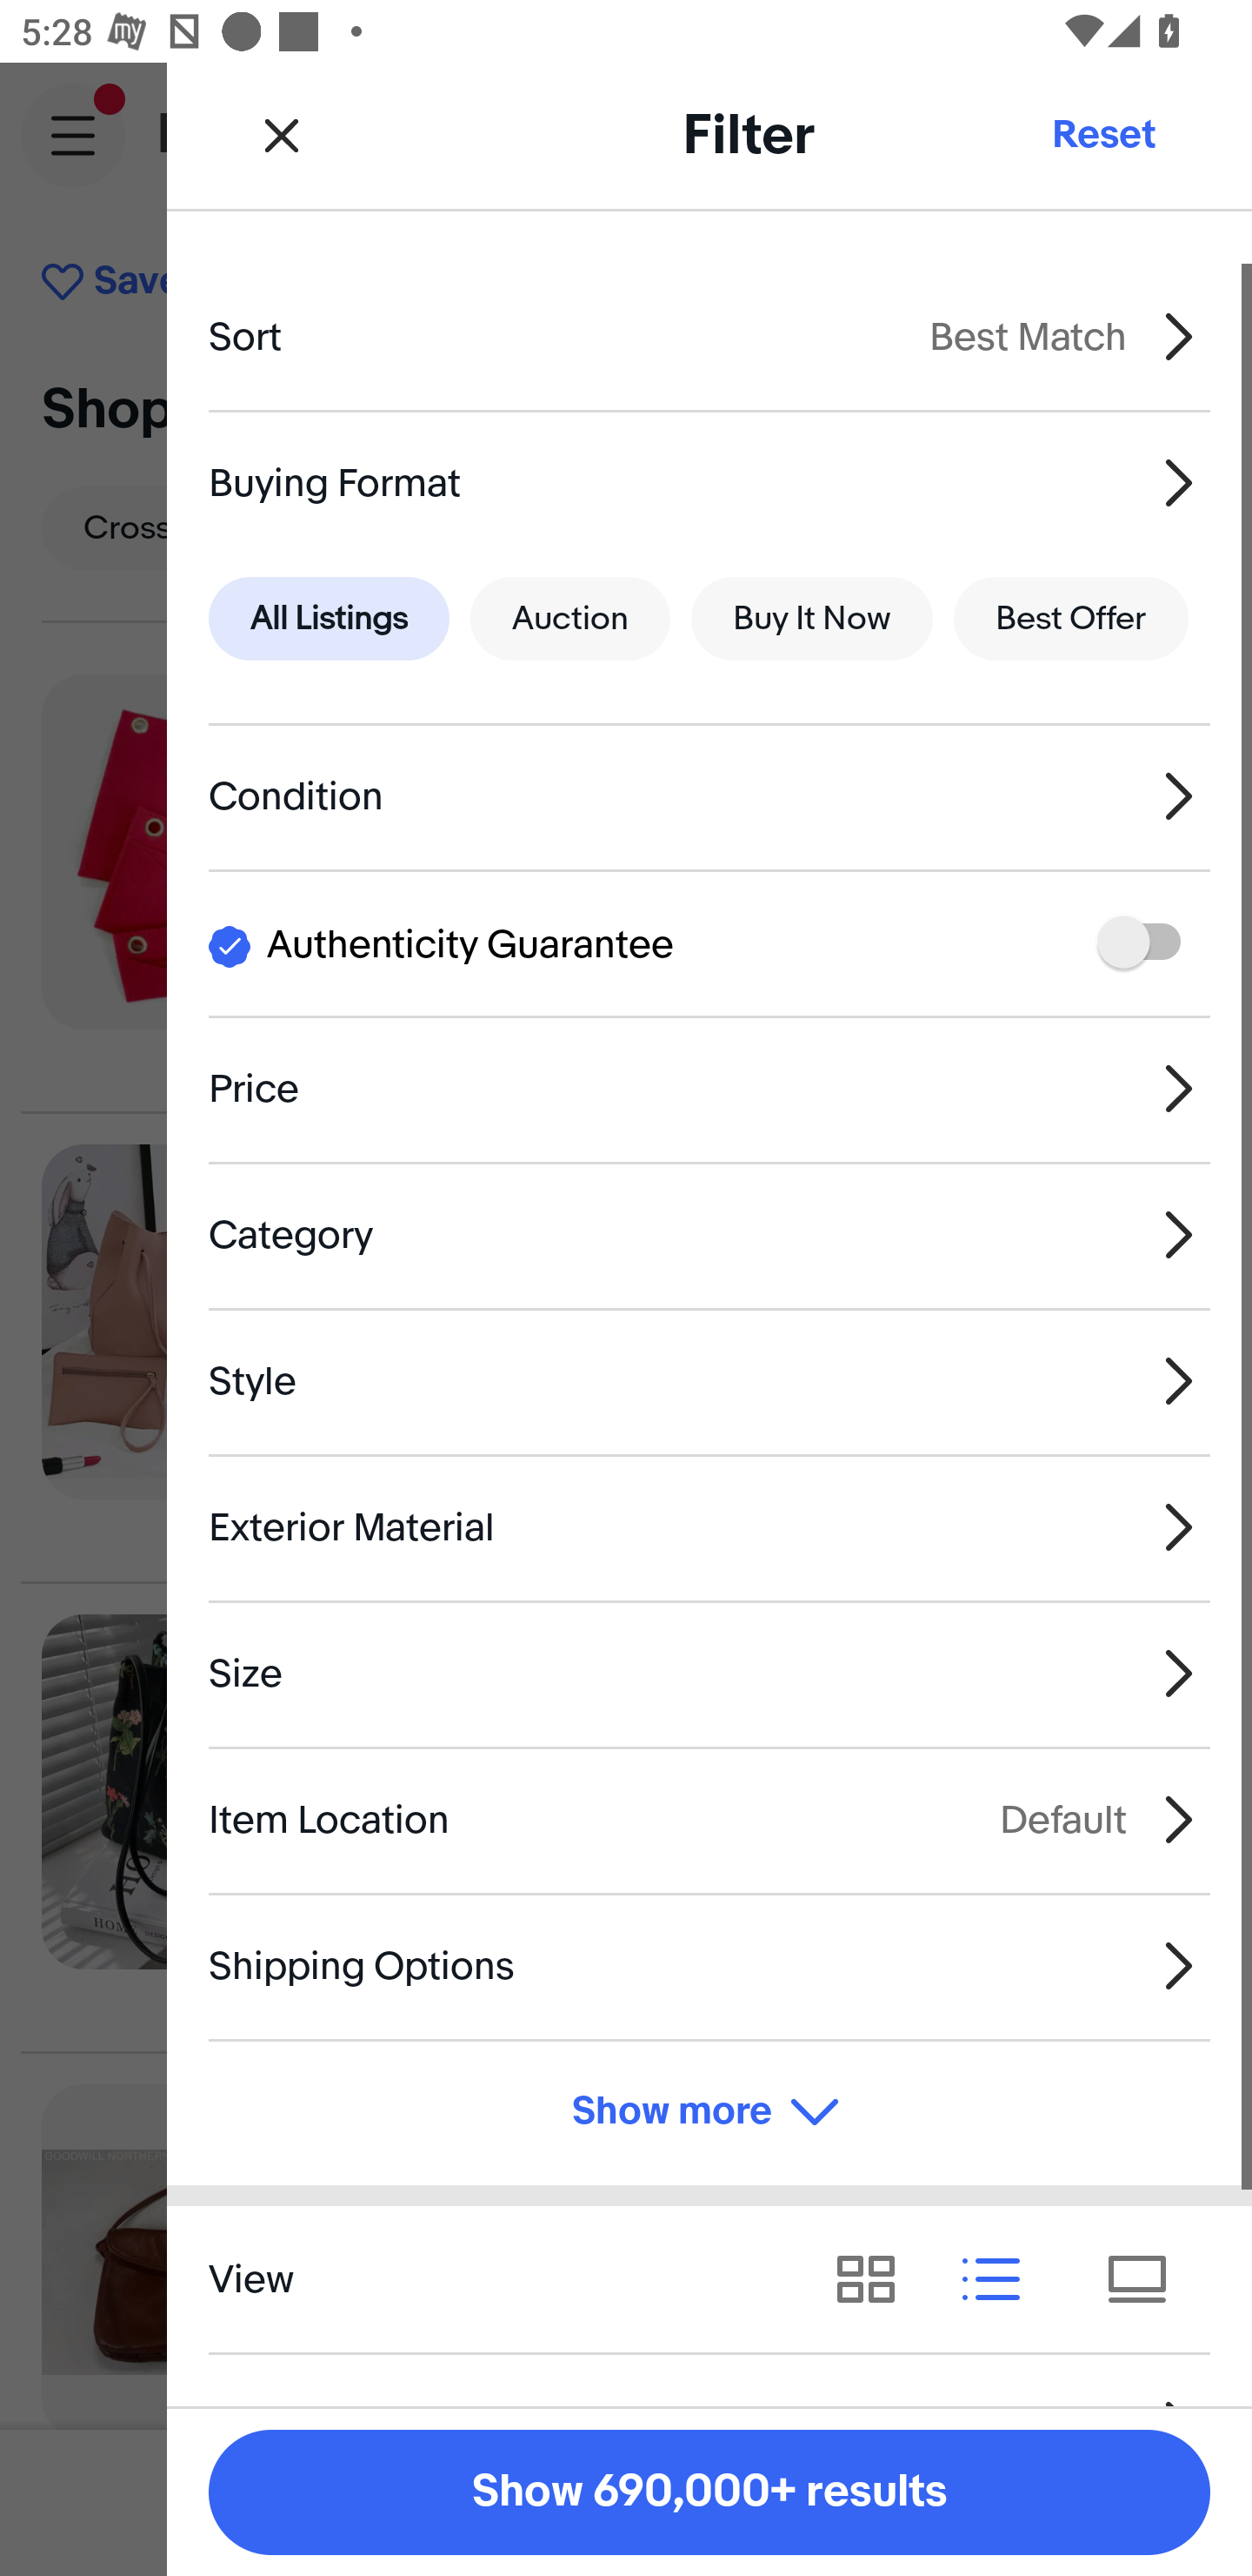  What do you see at coordinates (1148, 2278) in the screenshot?
I see `View results as tiles` at bounding box center [1148, 2278].